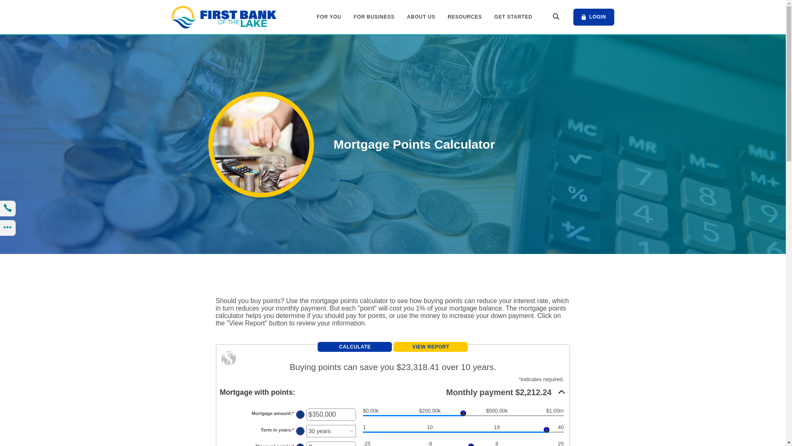 This screenshot has width=792, height=446. What do you see at coordinates (556, 17) in the screenshot?
I see `Open Search` at bounding box center [556, 17].